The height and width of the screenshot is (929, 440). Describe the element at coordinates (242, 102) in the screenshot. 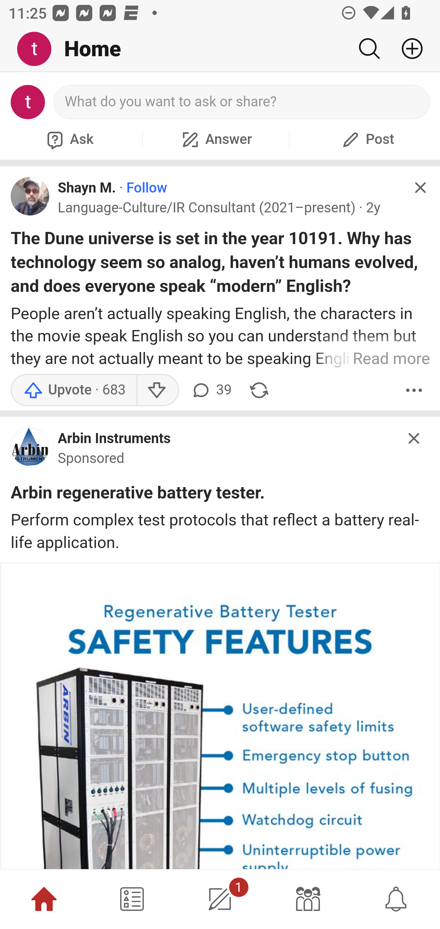

I see `What do you want to ask or share?` at that location.